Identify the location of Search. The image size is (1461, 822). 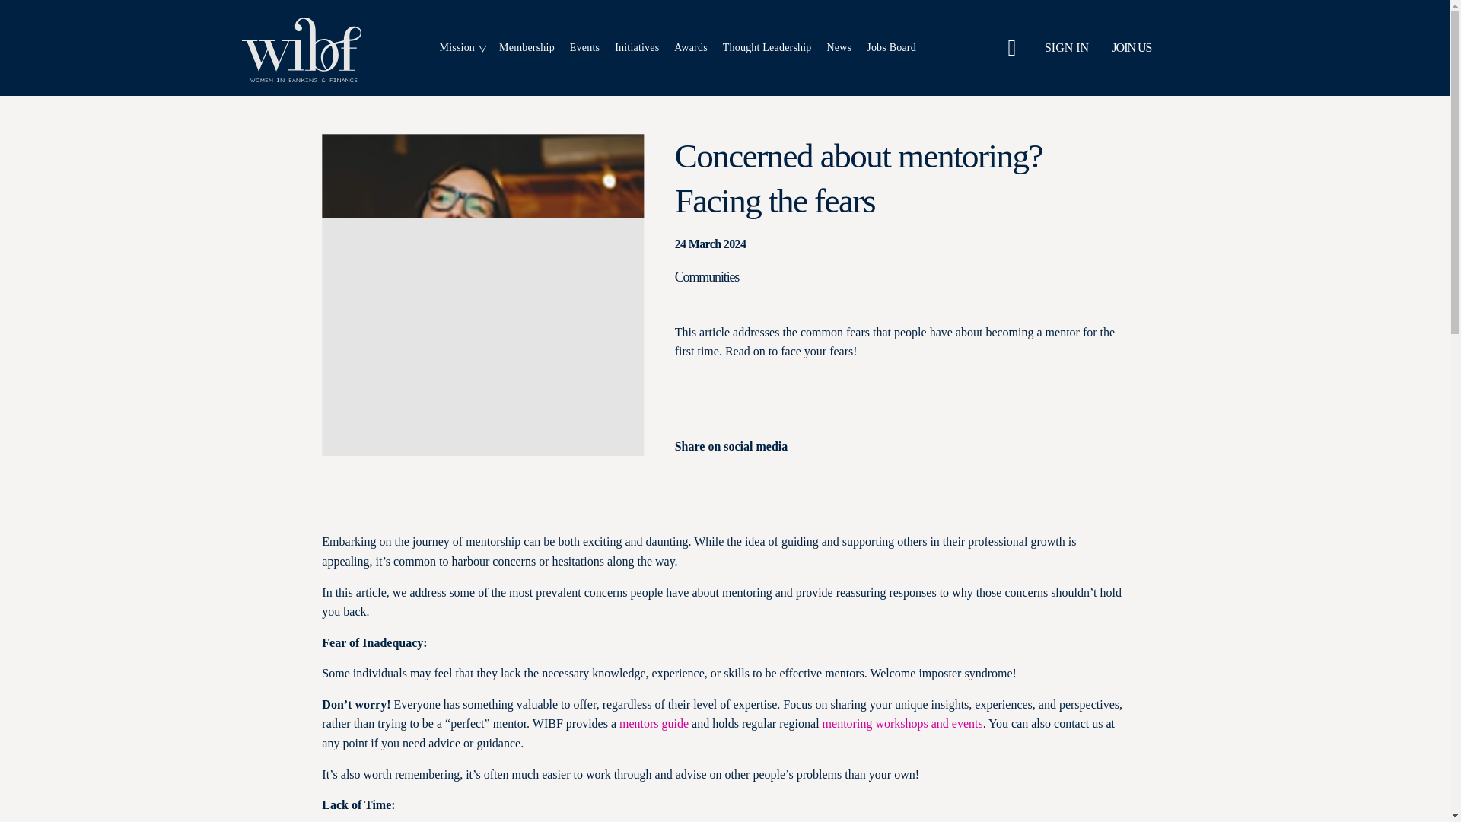
(1012, 47).